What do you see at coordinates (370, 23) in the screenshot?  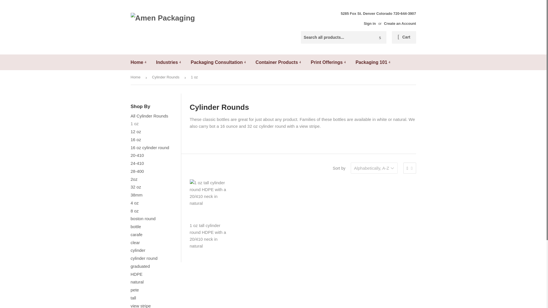 I see `Sign in` at bounding box center [370, 23].